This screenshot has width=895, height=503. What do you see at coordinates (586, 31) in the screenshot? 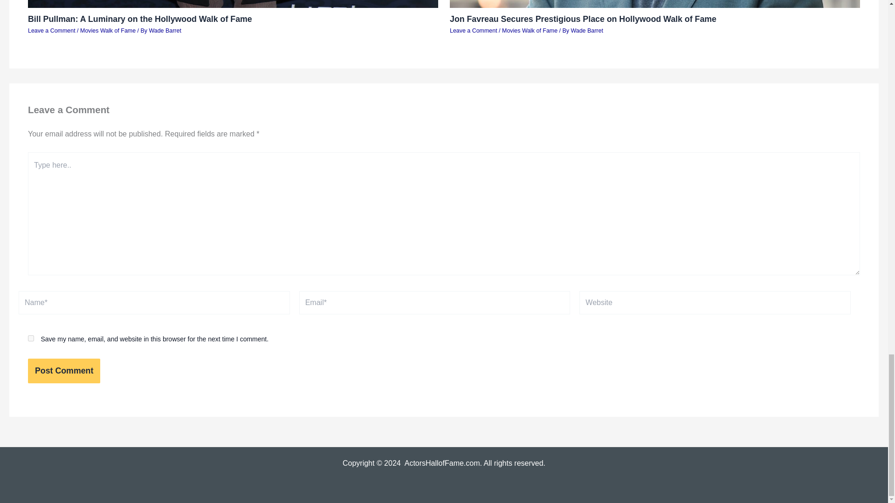
I see `View all posts by Wade Barret` at bounding box center [586, 31].